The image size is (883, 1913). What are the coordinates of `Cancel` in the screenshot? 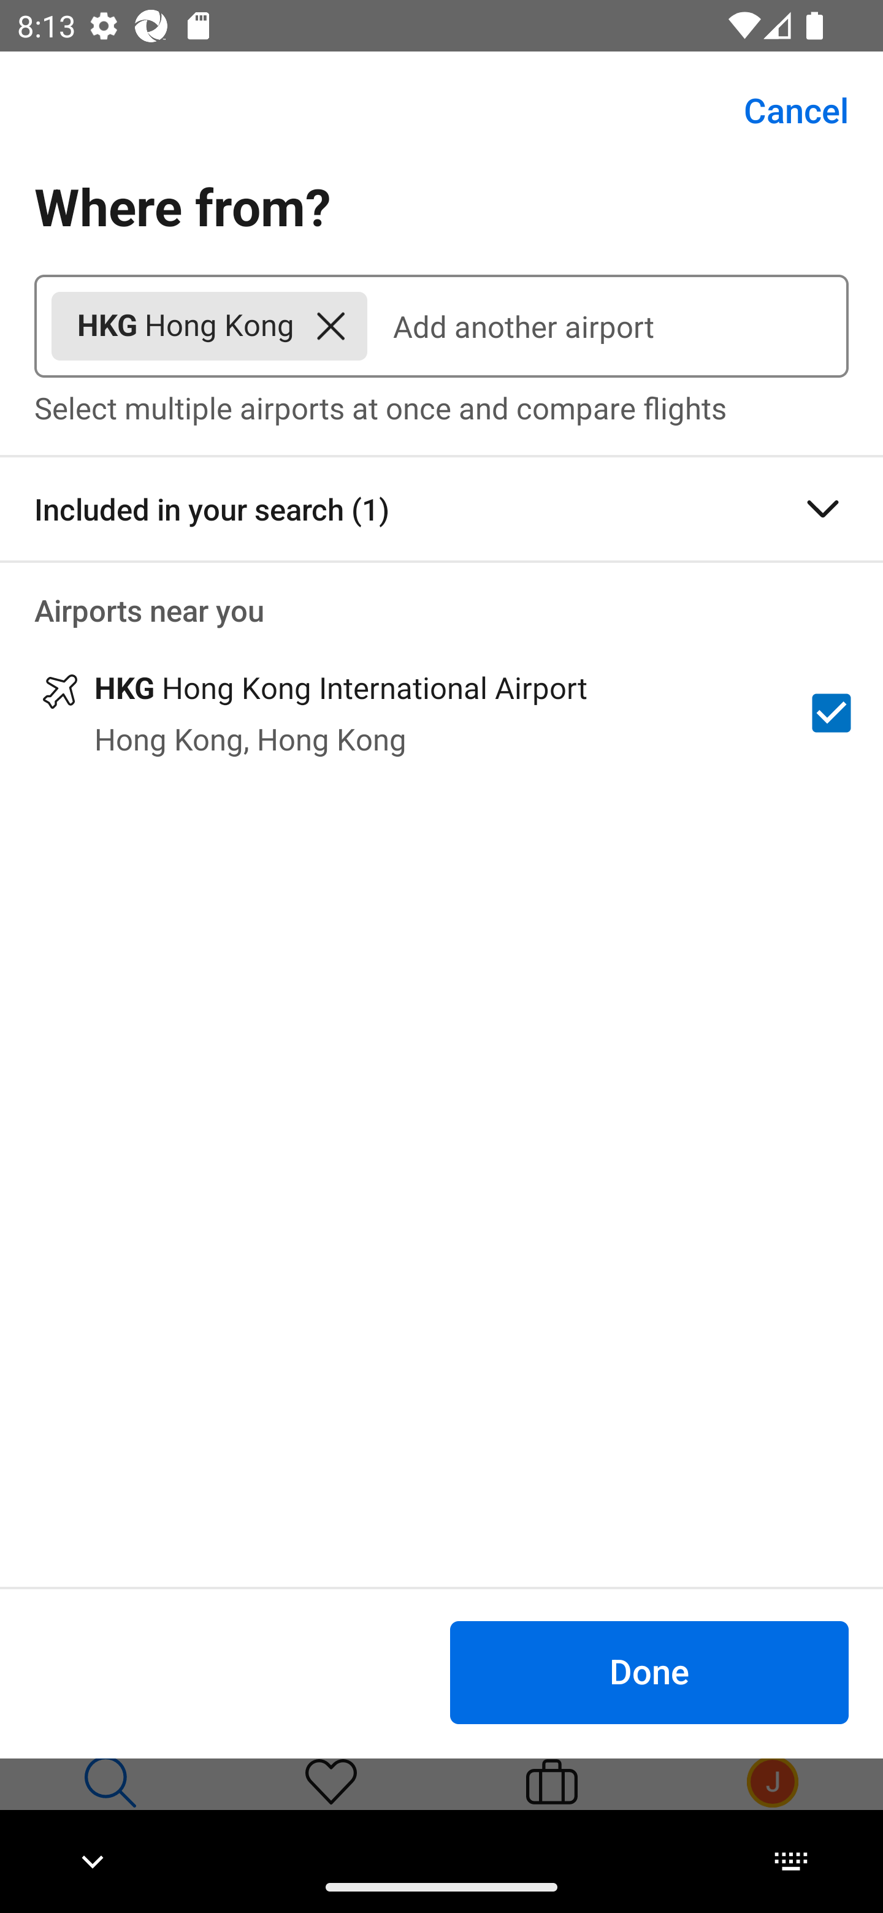 It's located at (782, 110).